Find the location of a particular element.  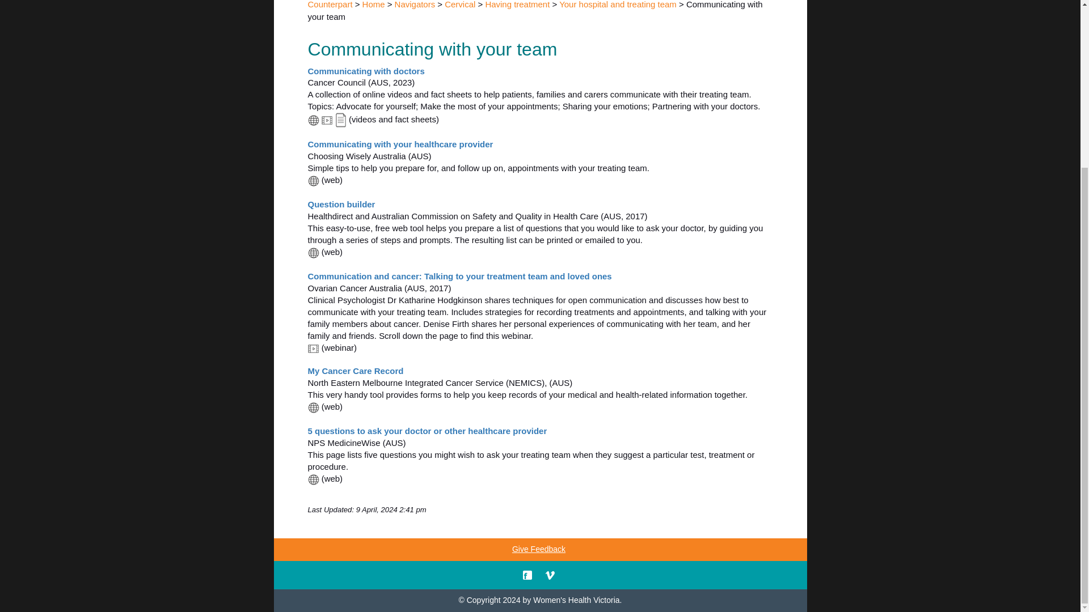

Go to Counterpart. is located at coordinates (329, 5).